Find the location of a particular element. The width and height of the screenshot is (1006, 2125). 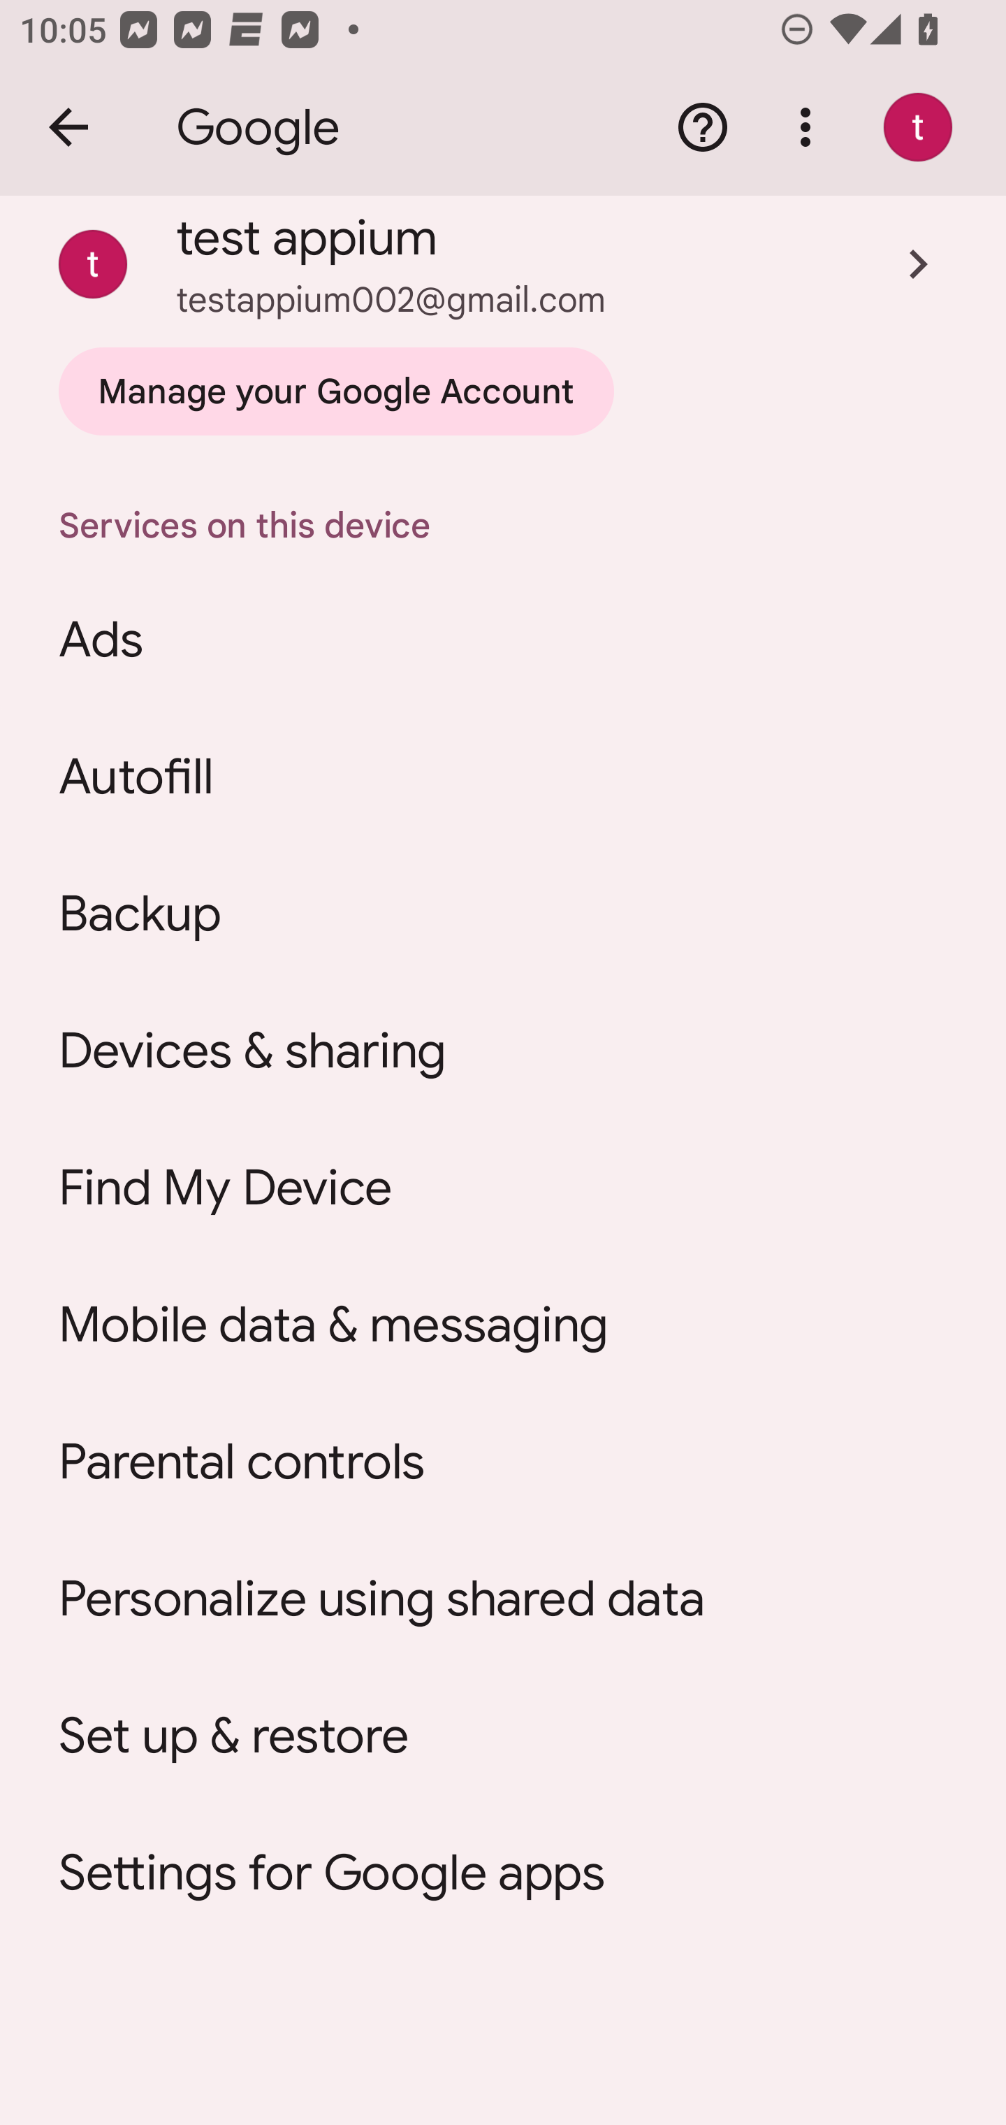

Find My Device is located at coordinates (503, 1188).